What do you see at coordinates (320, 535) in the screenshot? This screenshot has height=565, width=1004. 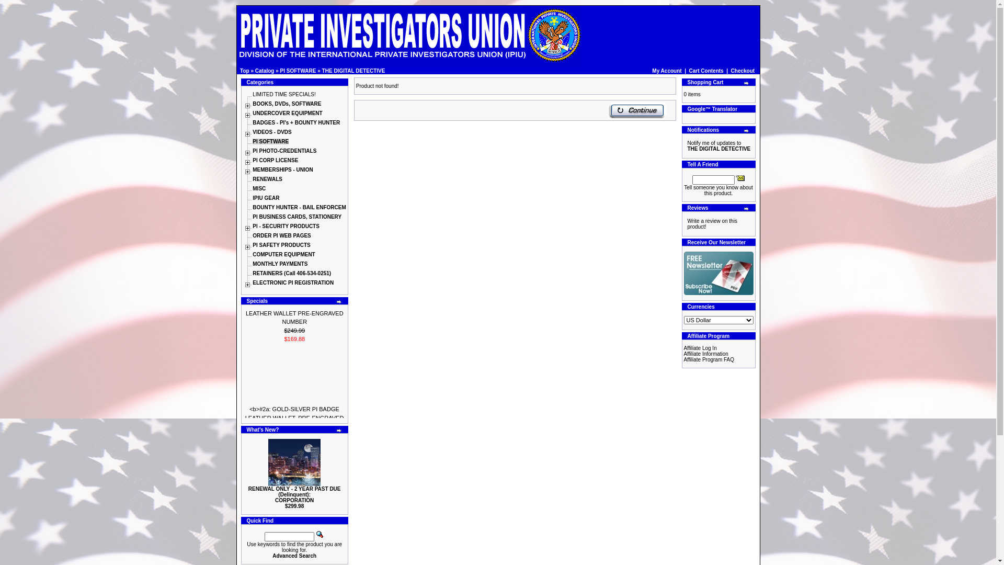 I see ` Quick Find ` at bounding box center [320, 535].